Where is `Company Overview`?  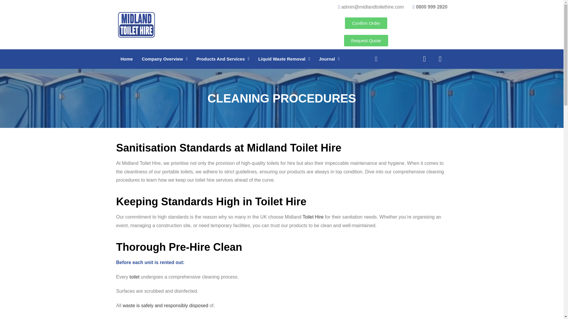 Company Overview is located at coordinates (164, 59).